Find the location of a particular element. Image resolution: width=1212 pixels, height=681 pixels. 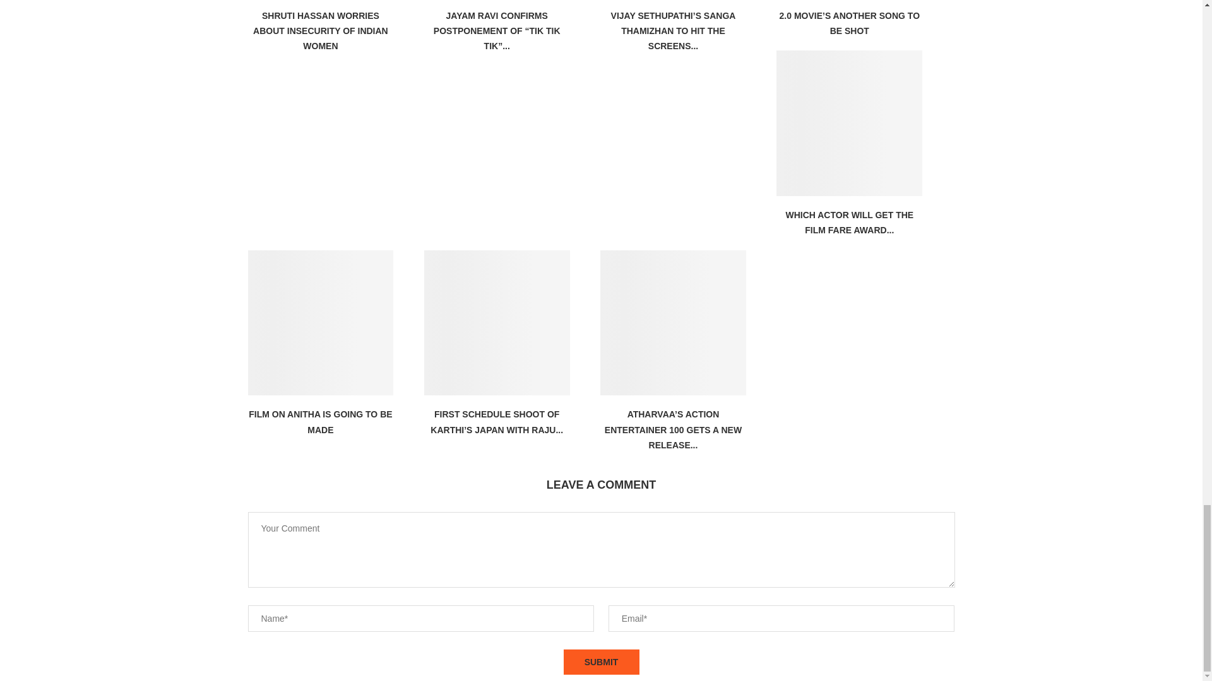

SHRUTI HASSAN WORRIES ABOUT INSECURITY OF INDIAN WOMEN is located at coordinates (321, 32).